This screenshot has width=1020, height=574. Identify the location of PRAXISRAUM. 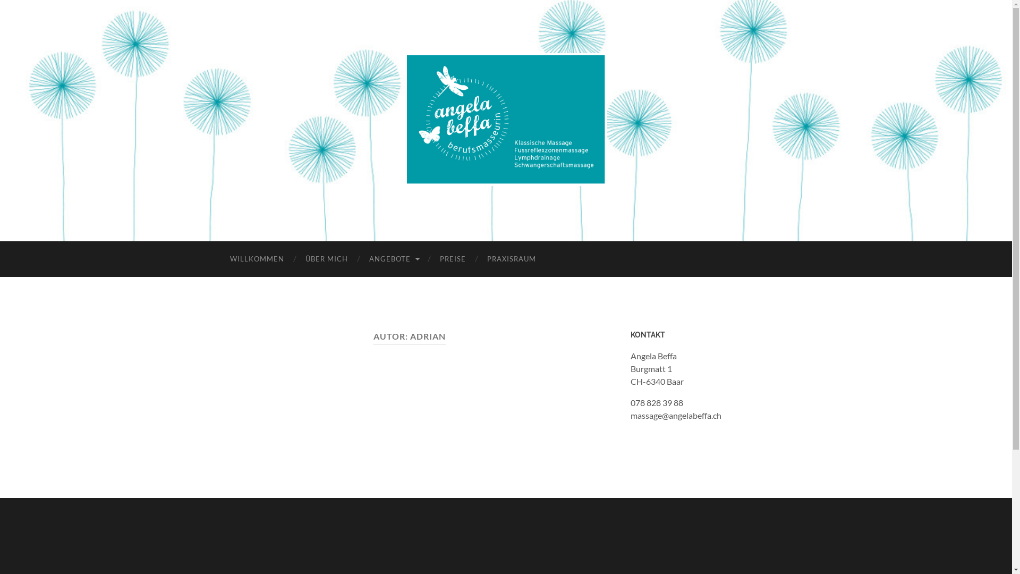
(511, 259).